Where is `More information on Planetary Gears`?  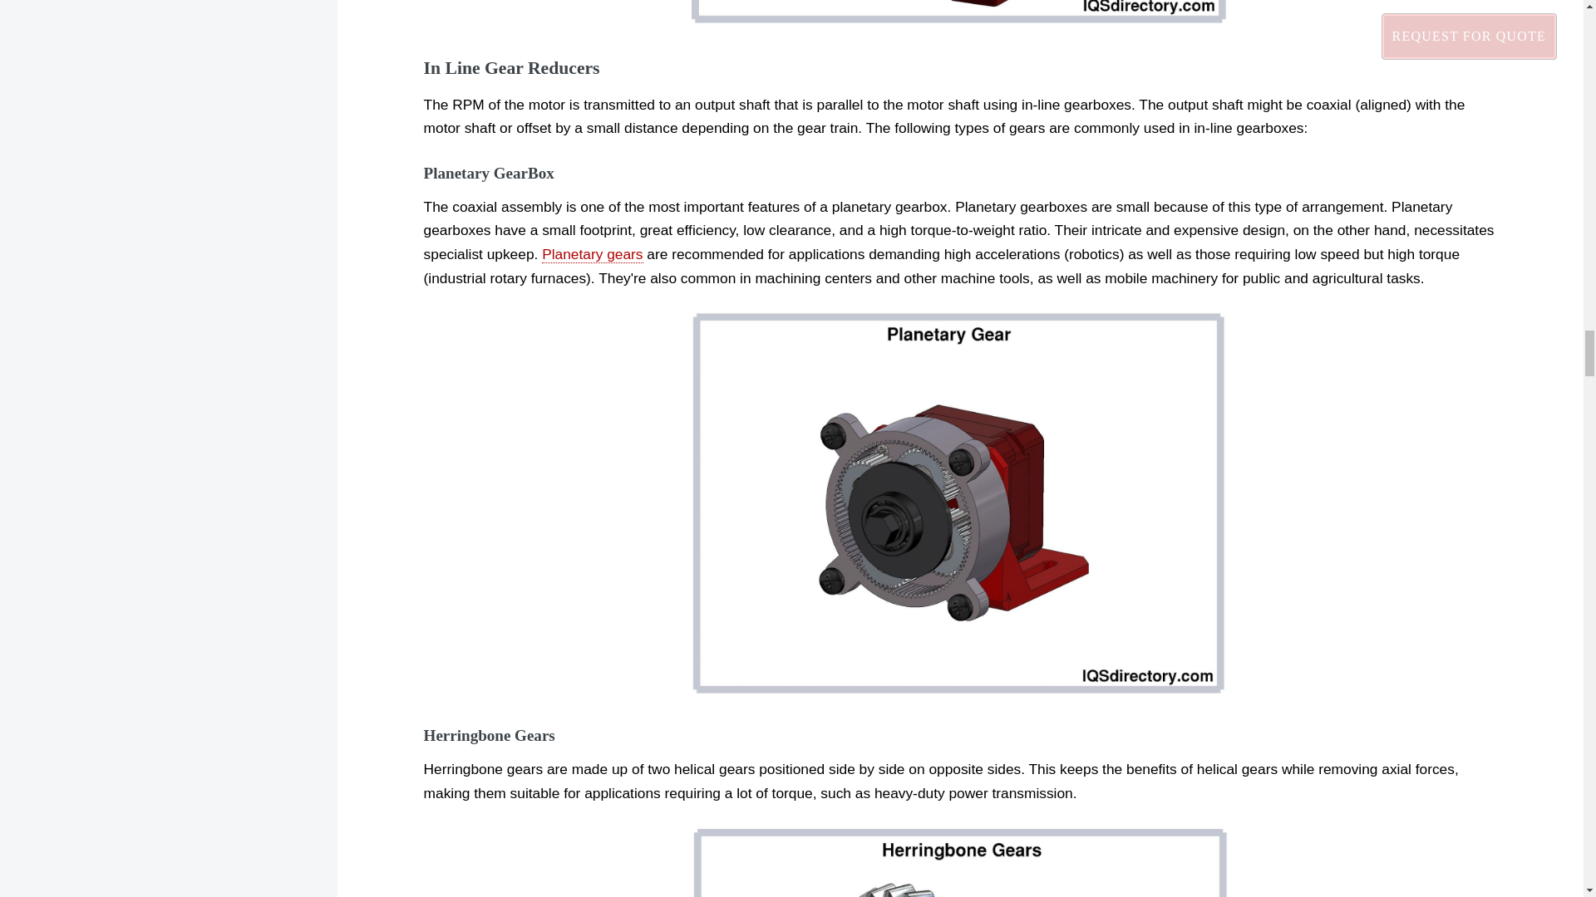
More information on Planetary Gears is located at coordinates (592, 254).